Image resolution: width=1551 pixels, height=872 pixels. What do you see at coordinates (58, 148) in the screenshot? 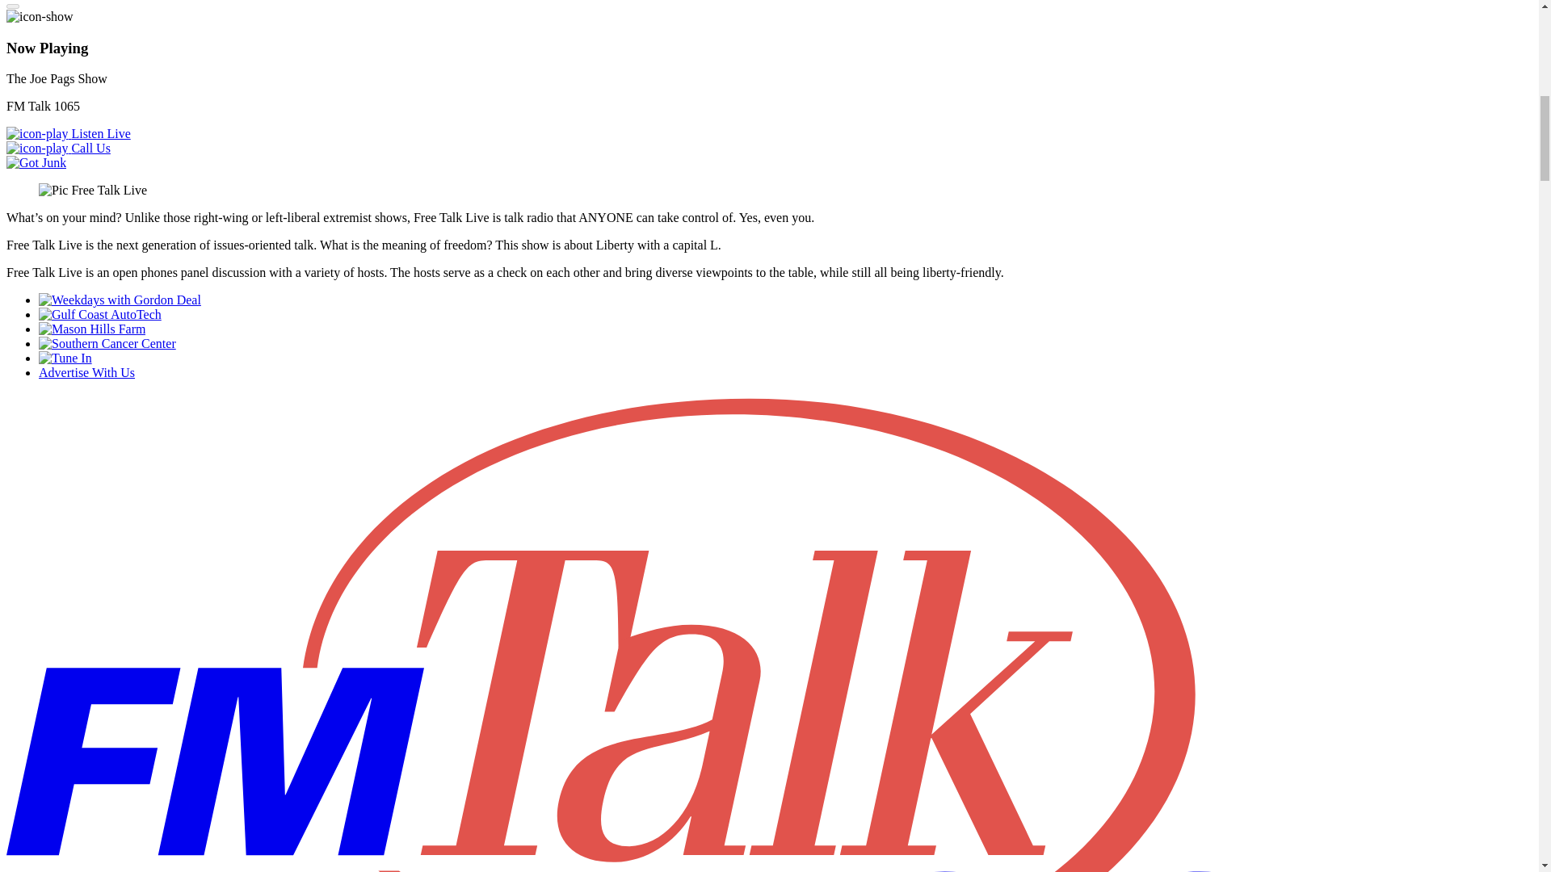
I see `Call Us` at bounding box center [58, 148].